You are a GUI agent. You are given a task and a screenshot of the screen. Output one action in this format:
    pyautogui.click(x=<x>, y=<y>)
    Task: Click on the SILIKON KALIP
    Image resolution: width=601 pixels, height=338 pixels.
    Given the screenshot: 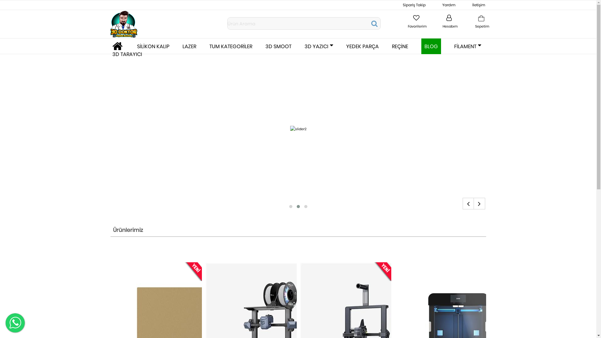 What is the action you would take?
    pyautogui.click(x=153, y=46)
    